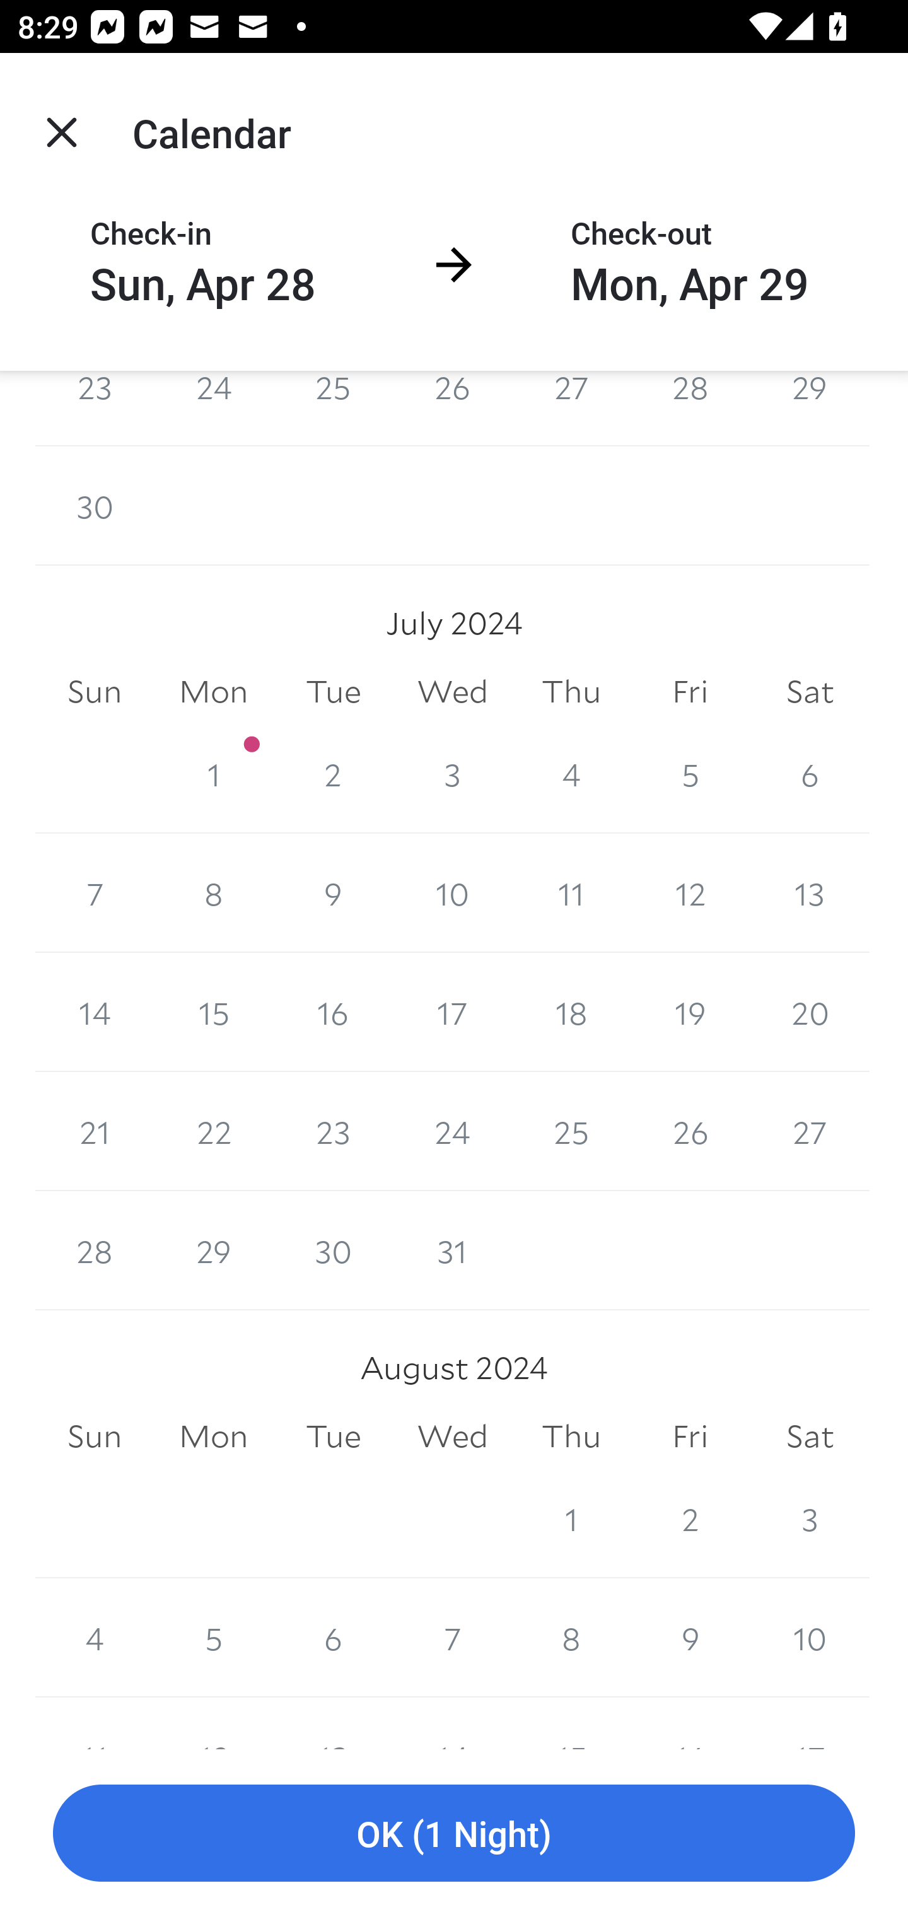 This screenshot has height=1917, width=908. Describe the element at coordinates (333, 774) in the screenshot. I see `2 2 July 2024` at that location.